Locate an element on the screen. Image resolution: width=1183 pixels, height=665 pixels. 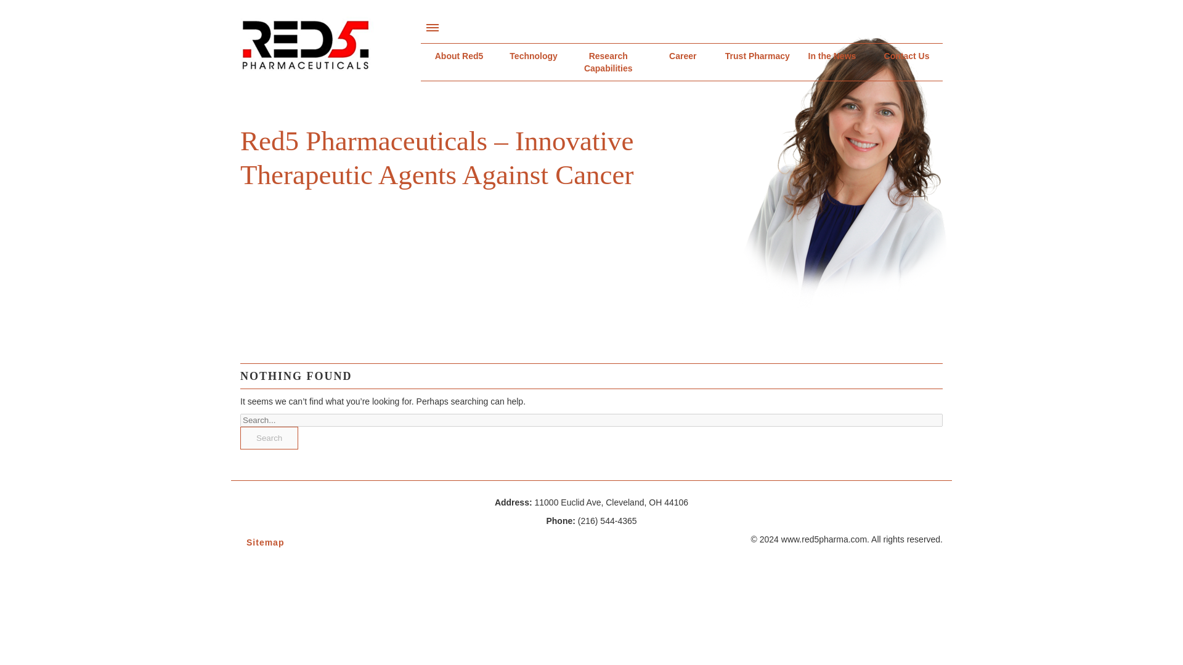
Sitemap is located at coordinates (325, 542).